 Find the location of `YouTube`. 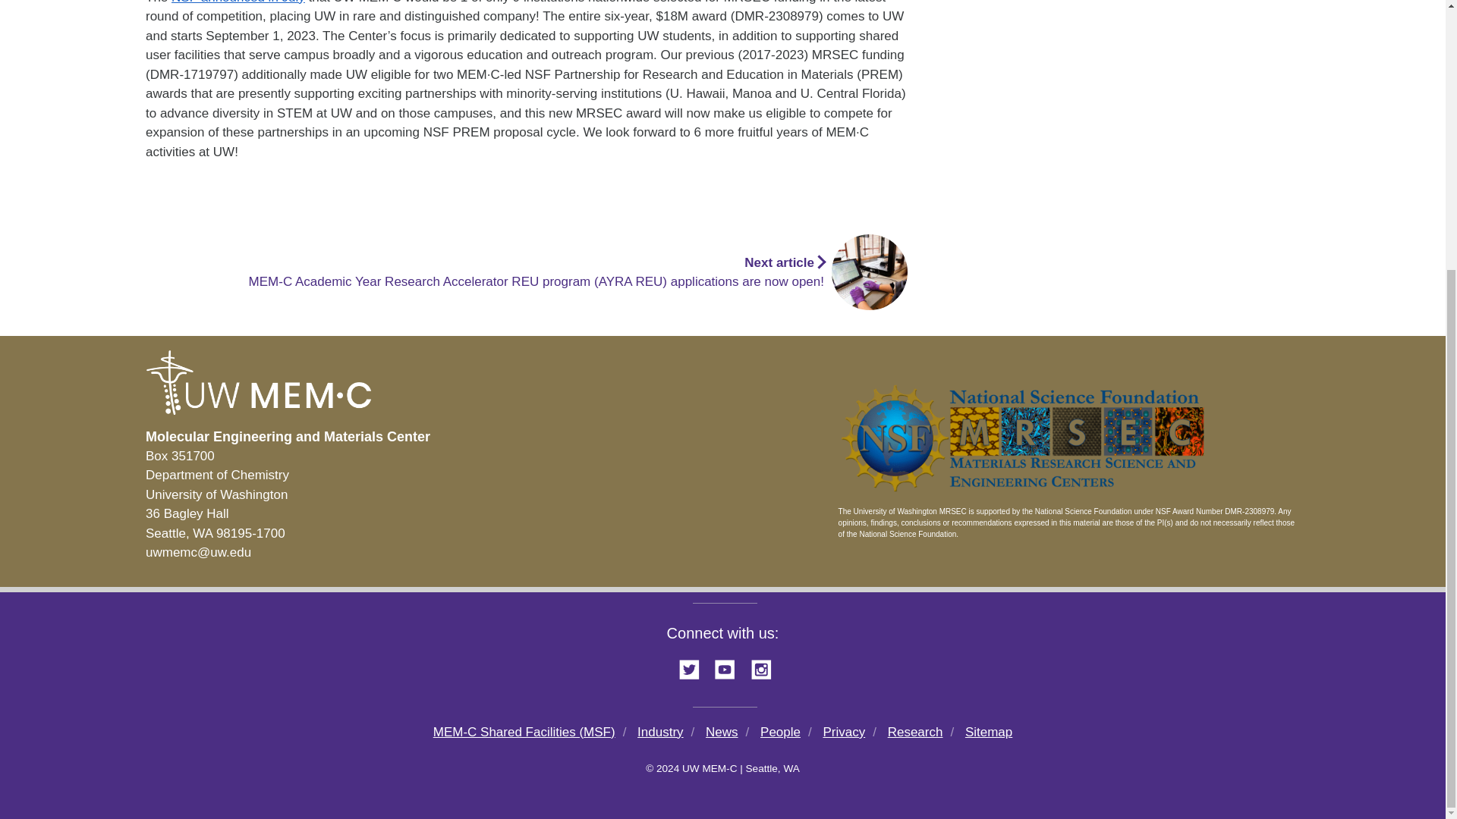

YouTube is located at coordinates (730, 667).